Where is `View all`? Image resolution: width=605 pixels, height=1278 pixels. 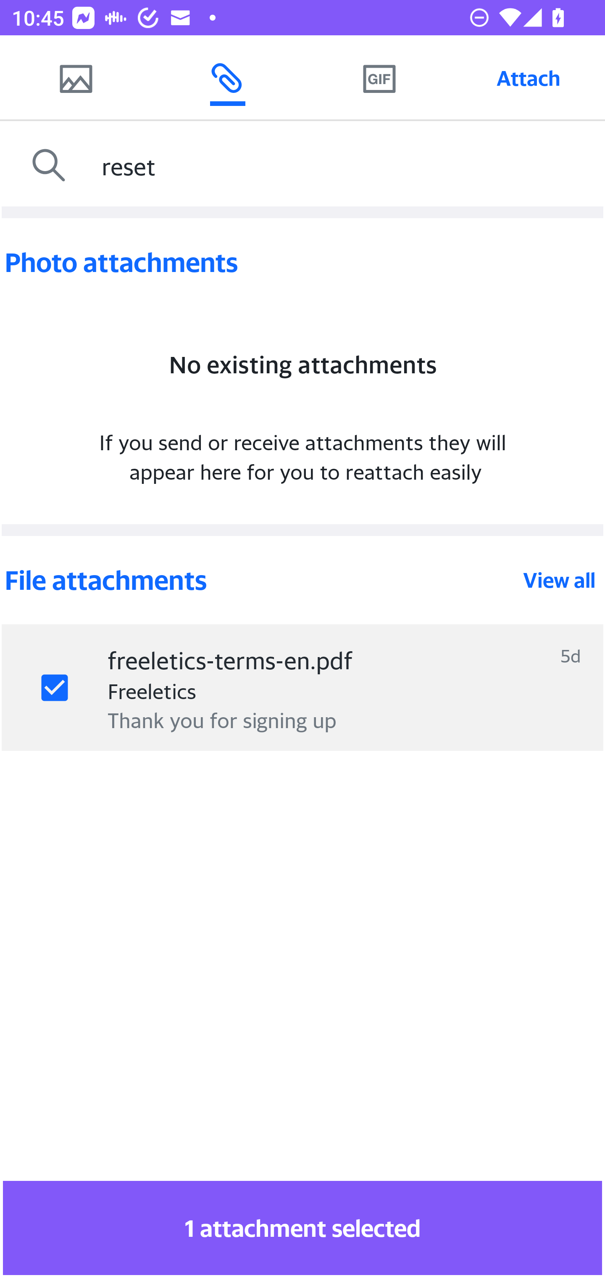
View all is located at coordinates (560, 580).